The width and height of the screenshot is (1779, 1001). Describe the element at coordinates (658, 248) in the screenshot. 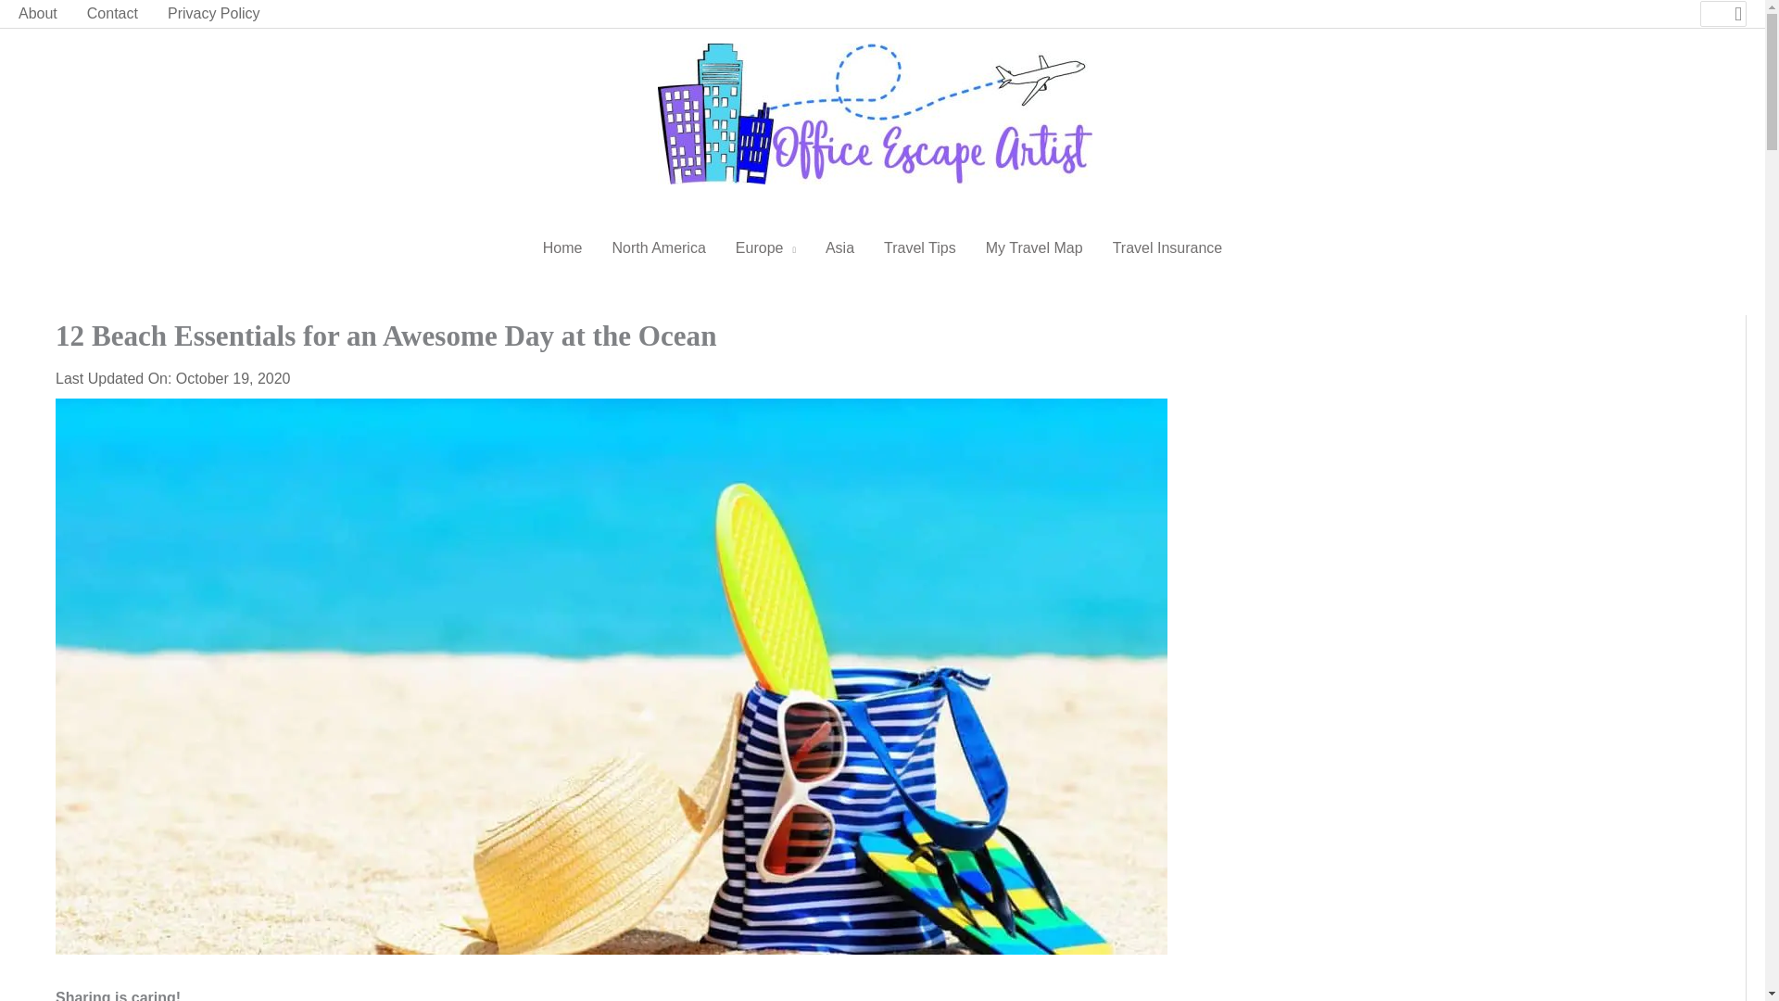

I see `North America` at that location.